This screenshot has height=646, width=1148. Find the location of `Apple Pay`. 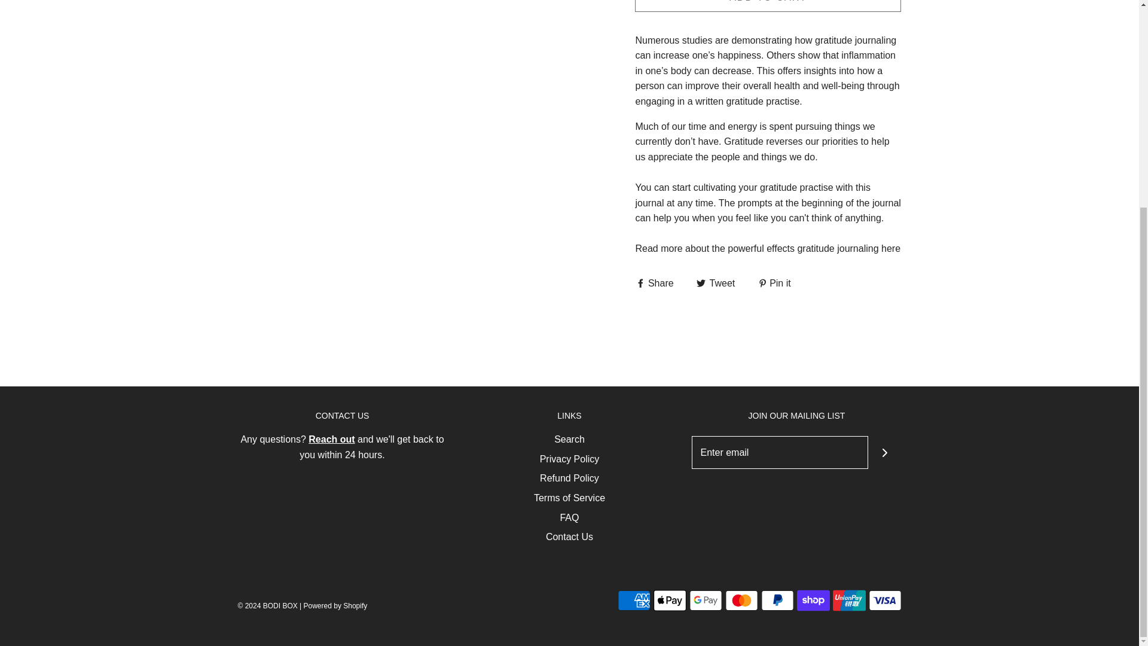

Apple Pay is located at coordinates (669, 600).